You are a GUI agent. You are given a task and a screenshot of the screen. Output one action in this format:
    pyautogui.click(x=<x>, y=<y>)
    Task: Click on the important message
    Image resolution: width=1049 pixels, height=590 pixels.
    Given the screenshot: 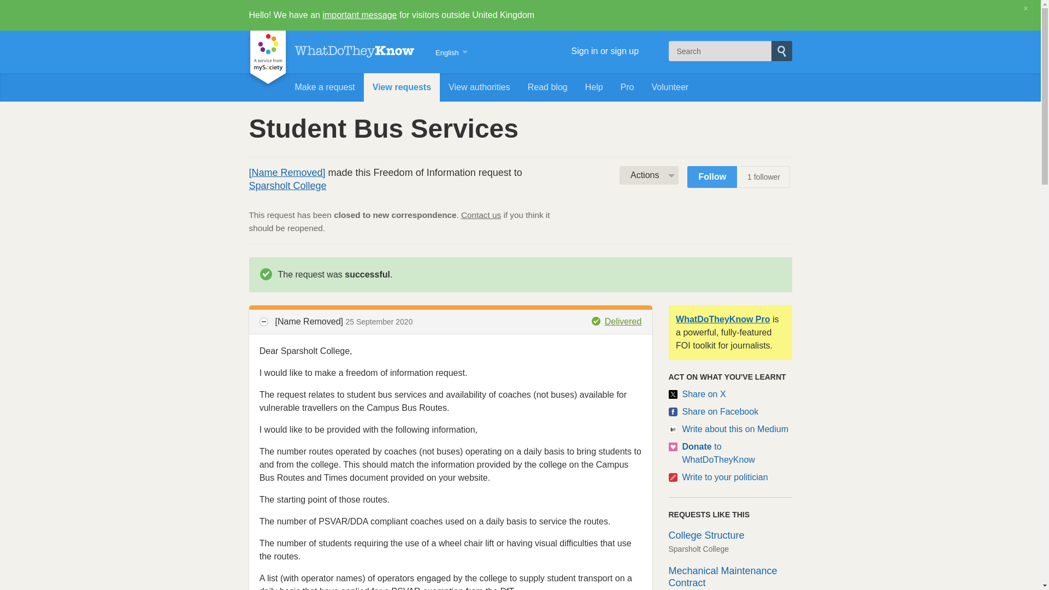 What is the action you would take?
    pyautogui.click(x=359, y=15)
    